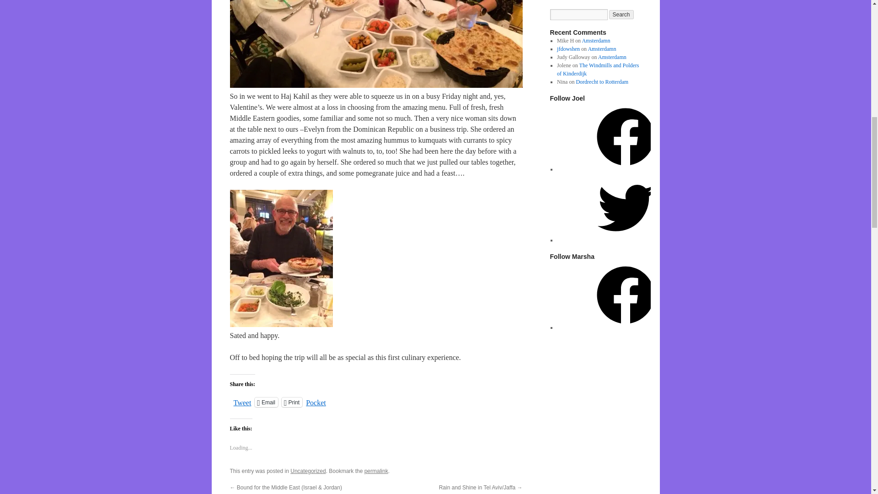  Describe the element at coordinates (316, 403) in the screenshot. I see `Pocket` at that location.